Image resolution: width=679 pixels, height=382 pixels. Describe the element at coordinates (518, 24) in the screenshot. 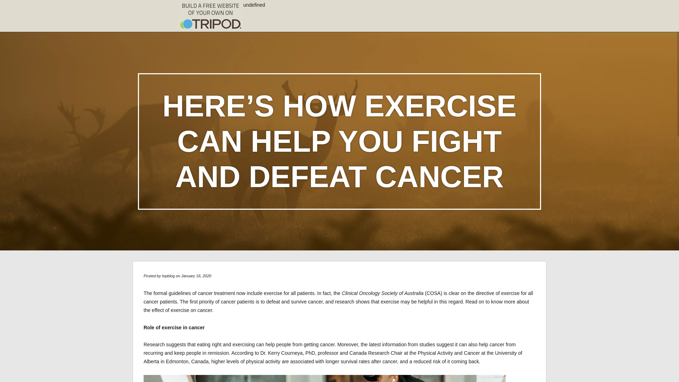

I see `Business` at that location.